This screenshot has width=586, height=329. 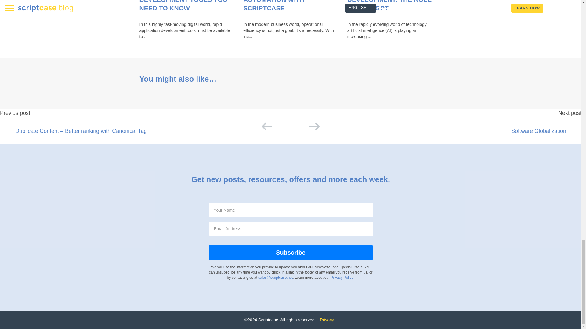 What do you see at coordinates (290, 253) in the screenshot?
I see `Subscribe` at bounding box center [290, 253].